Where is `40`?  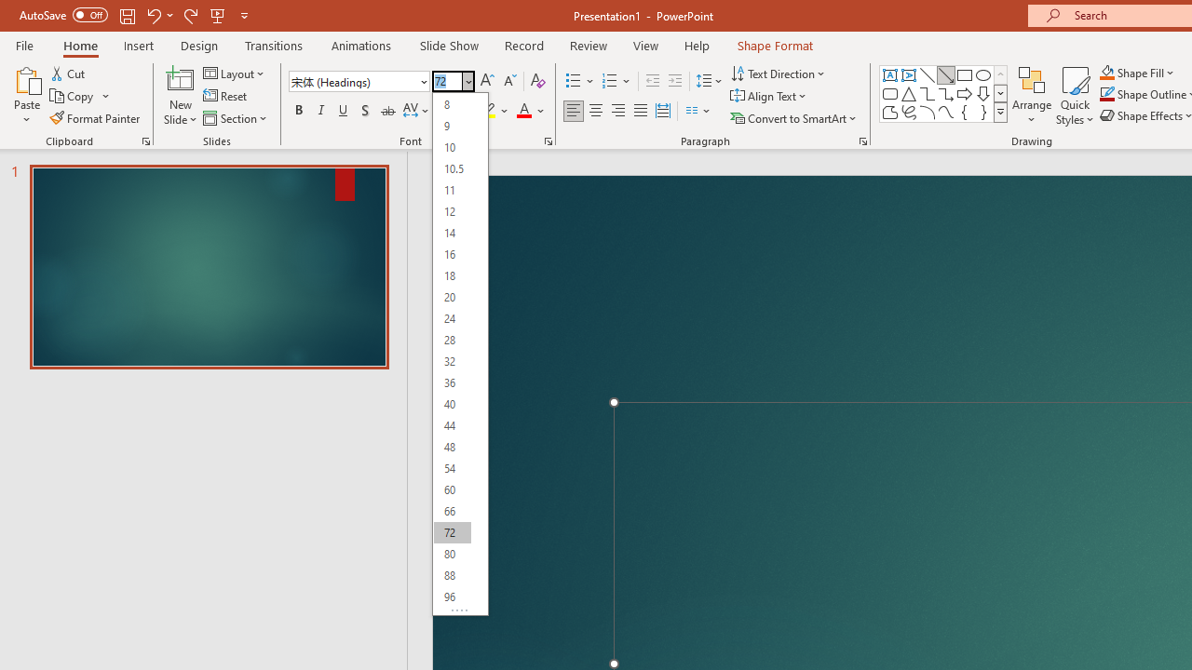
40 is located at coordinates (452, 404).